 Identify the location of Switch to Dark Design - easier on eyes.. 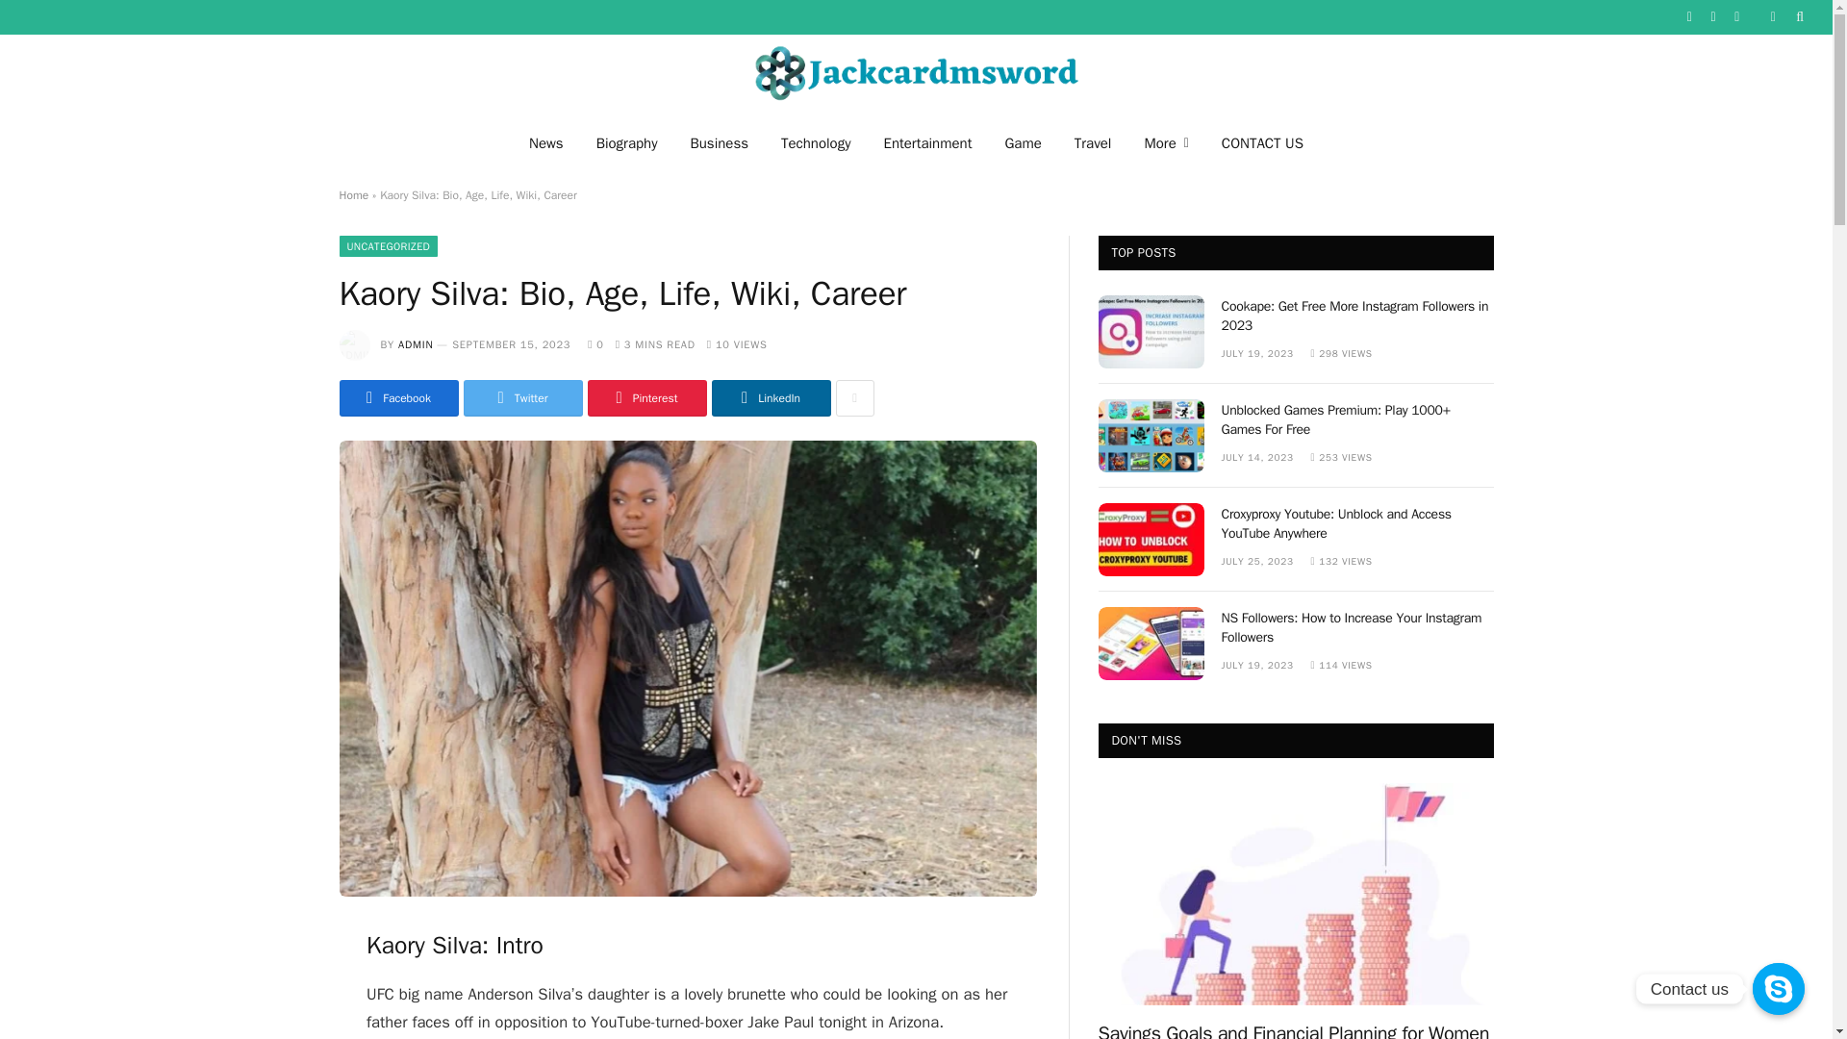
(1772, 16).